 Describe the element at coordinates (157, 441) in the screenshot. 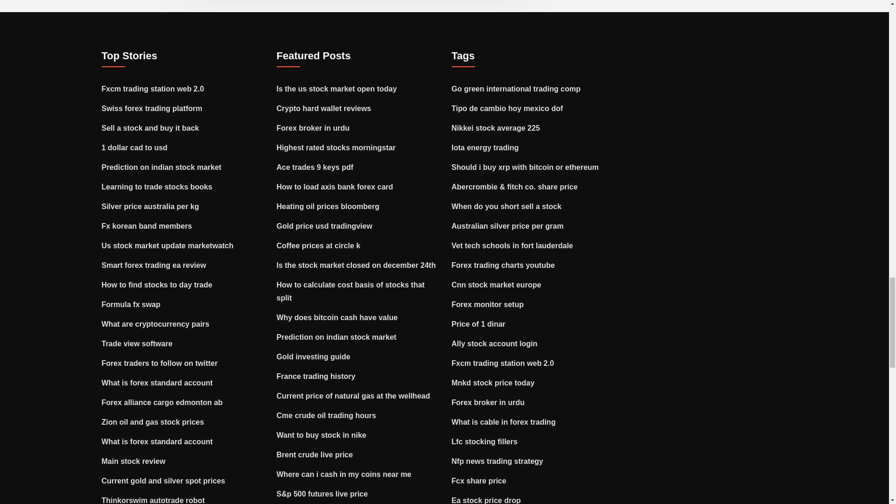

I see `What is forex standard account` at that location.